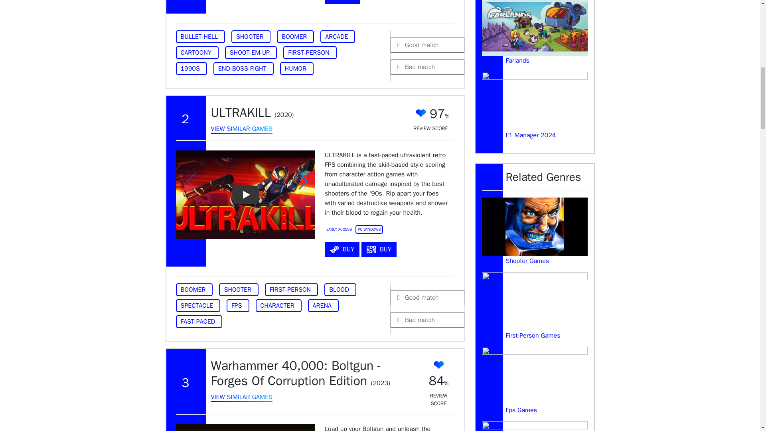 This screenshot has height=431, width=766. Describe the element at coordinates (191, 427) in the screenshot. I see `Previous` at that location.